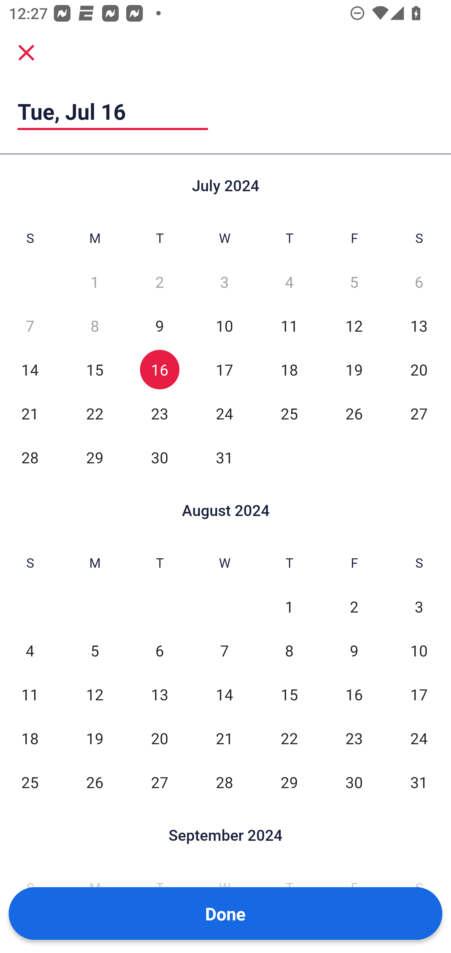 This screenshot has height=953, width=451. What do you see at coordinates (30, 326) in the screenshot?
I see `7 Sun, Jul 7, Not Selected` at bounding box center [30, 326].